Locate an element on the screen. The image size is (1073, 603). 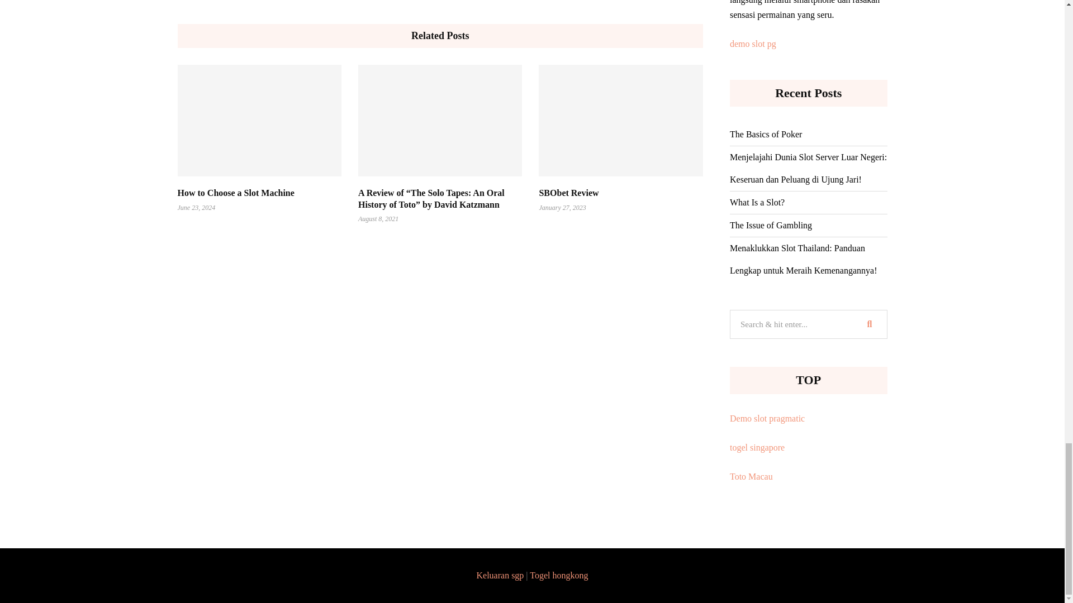
SBObet Review is located at coordinates (568, 193).